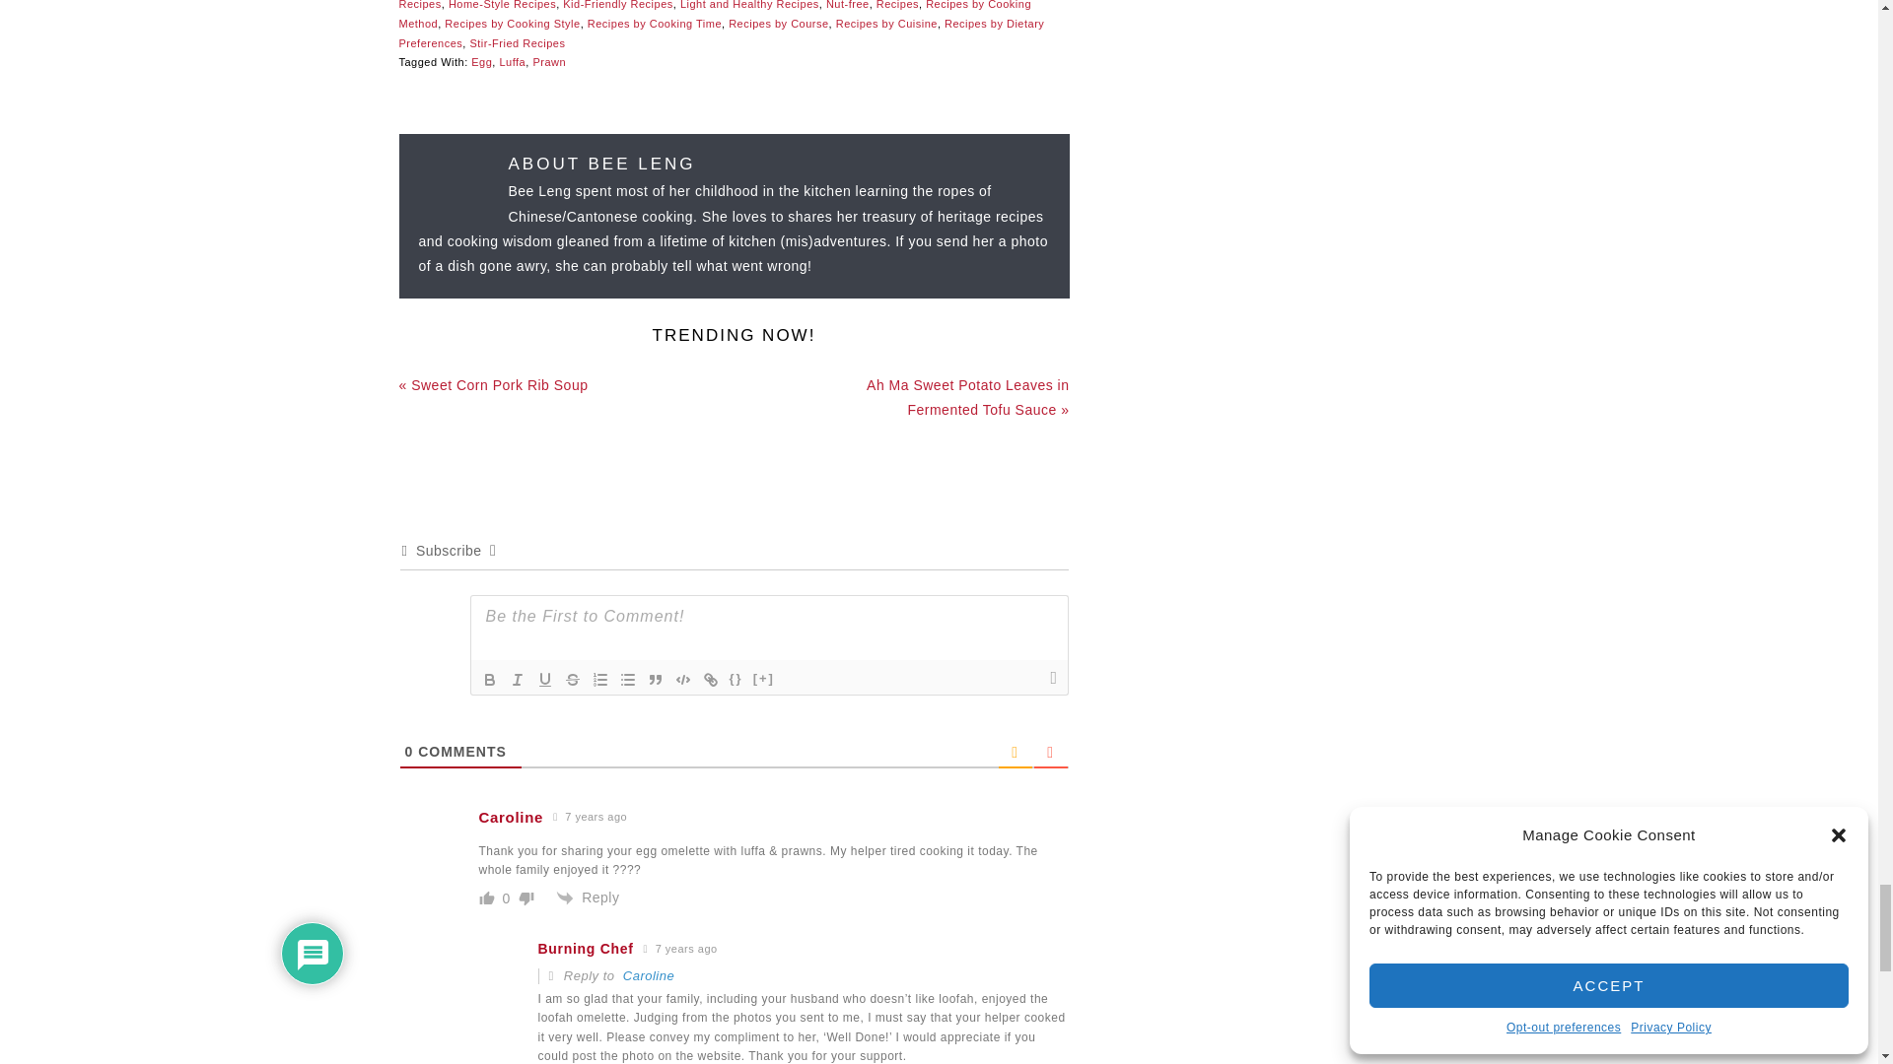 The image size is (1893, 1064). What do you see at coordinates (517, 680) in the screenshot?
I see `Italic` at bounding box center [517, 680].